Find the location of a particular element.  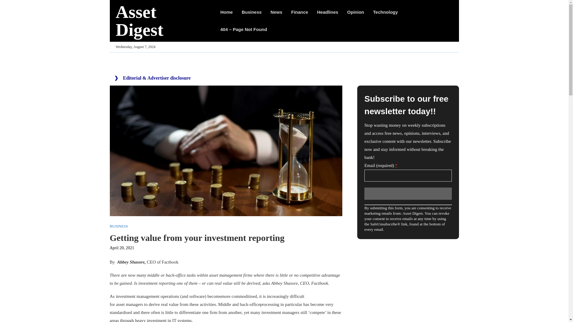

Asset Digest is located at coordinates (162, 21).